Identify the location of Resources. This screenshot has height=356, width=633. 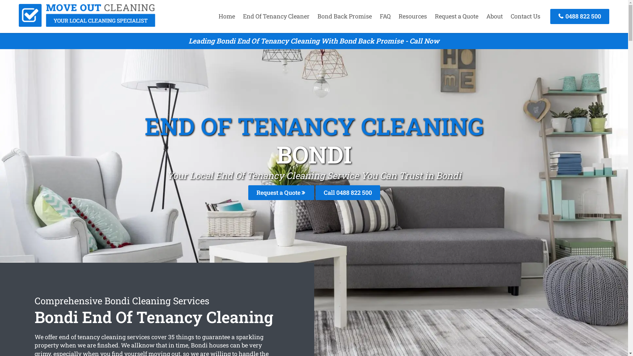
(413, 16).